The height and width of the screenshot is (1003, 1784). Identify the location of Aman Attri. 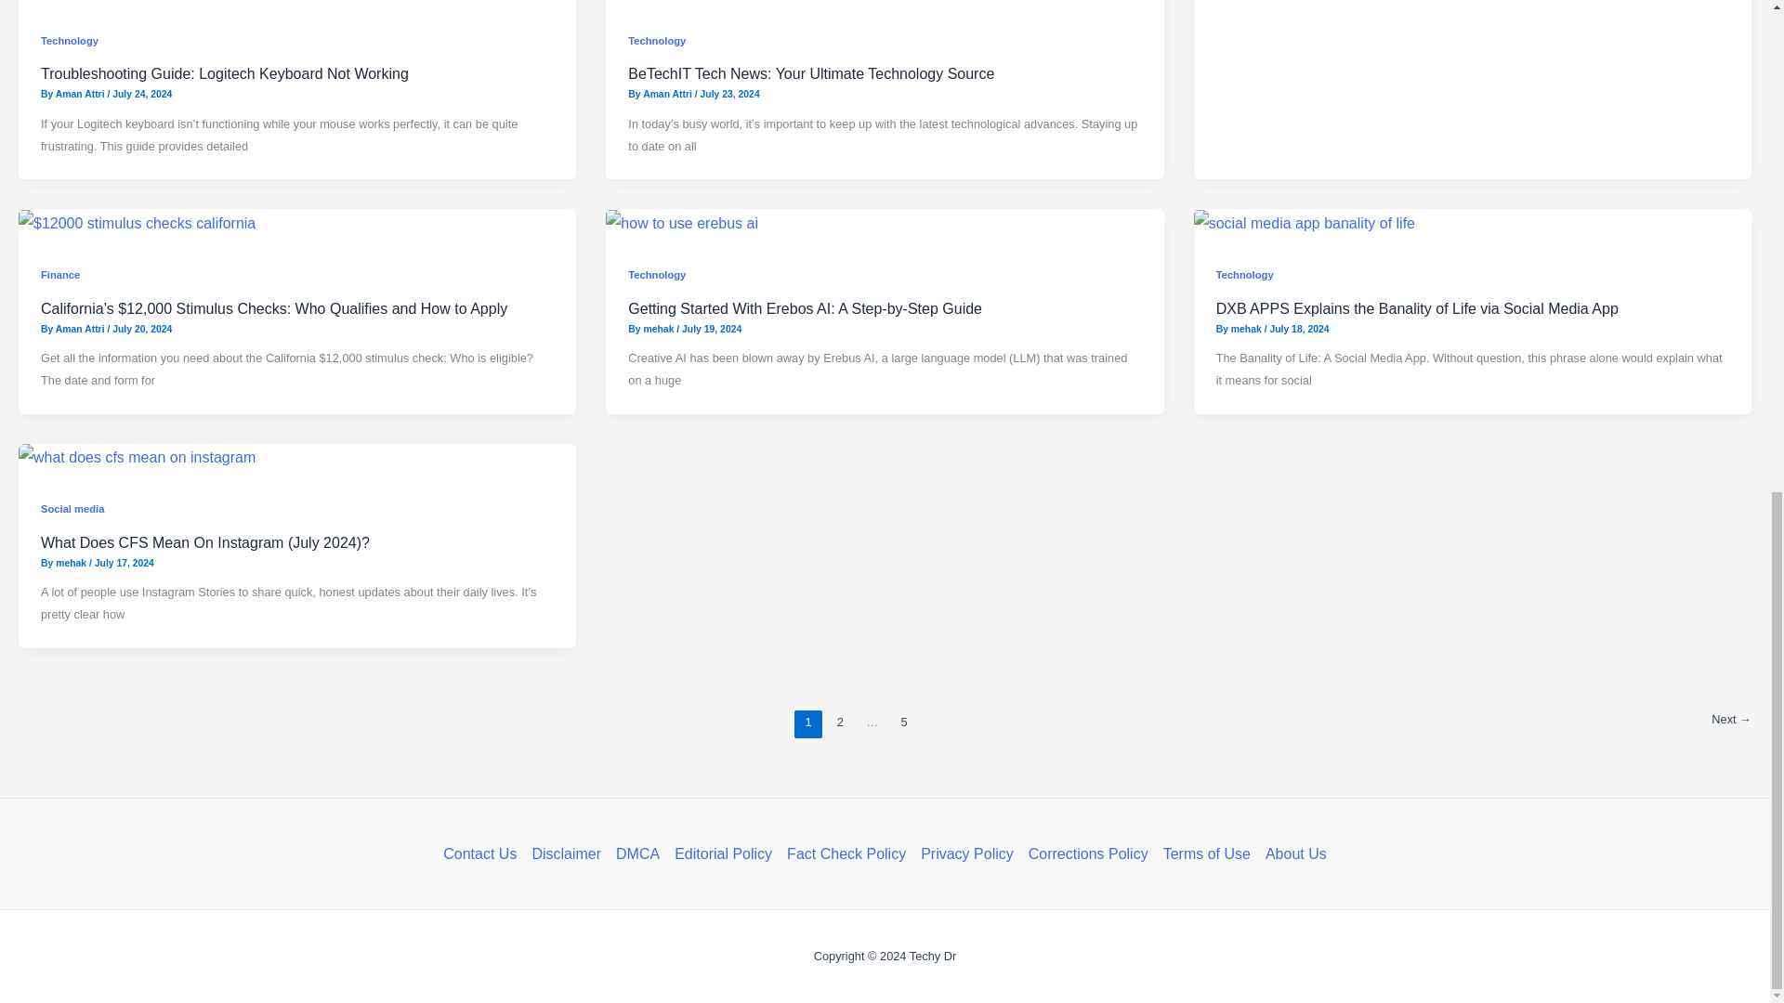
(669, 94).